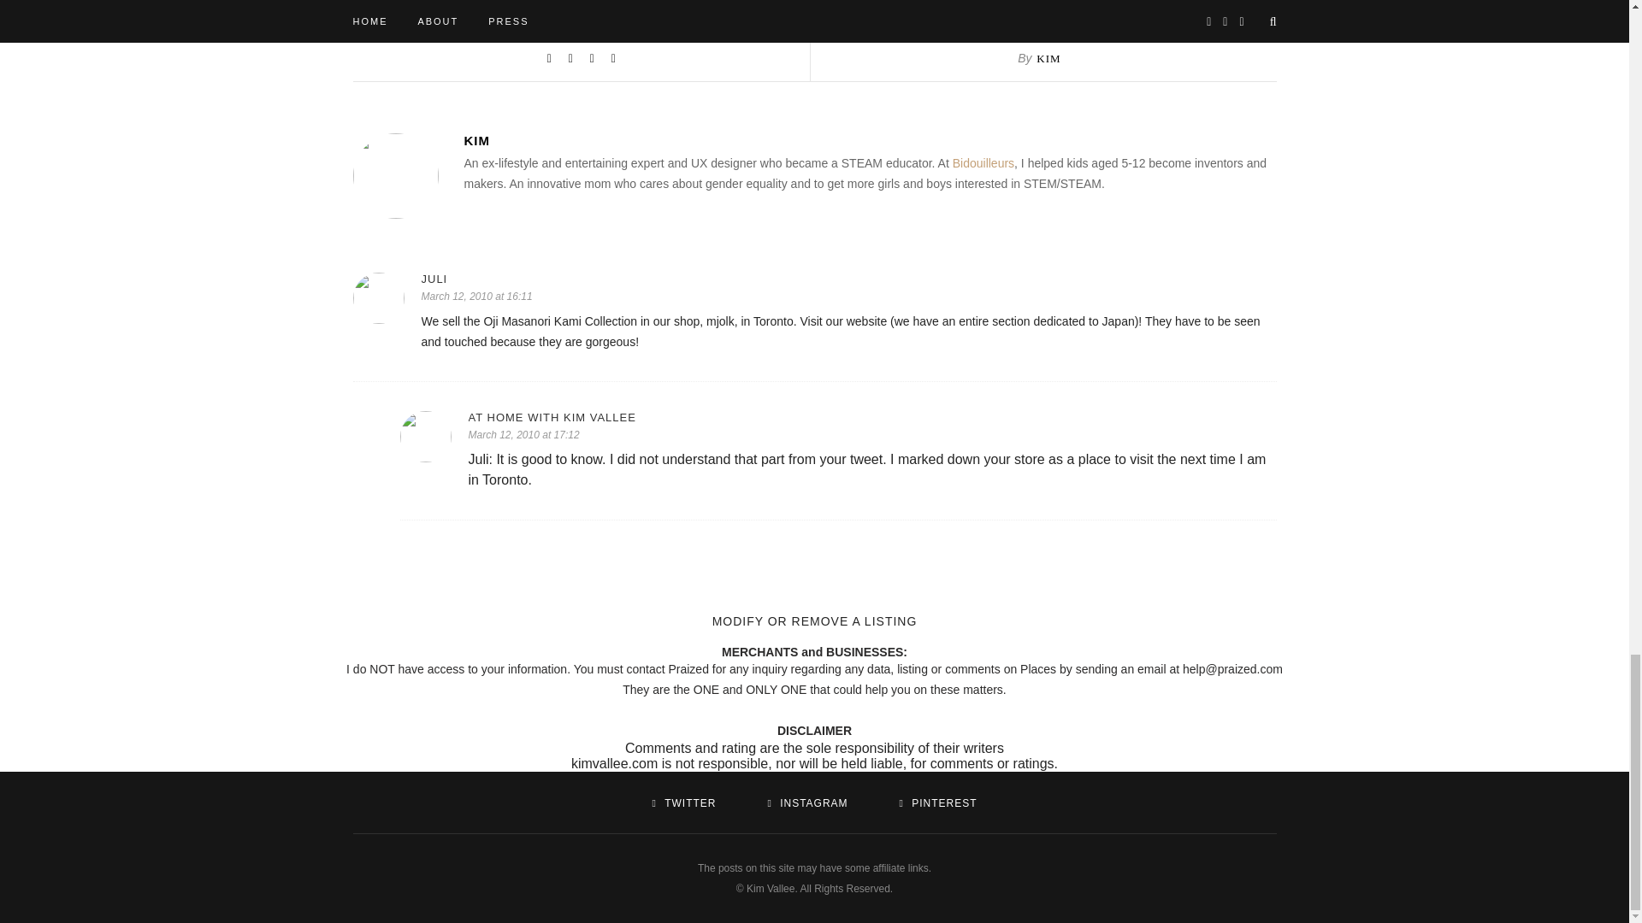 The width and height of the screenshot is (1642, 923). What do you see at coordinates (806, 803) in the screenshot?
I see `INSTAGRAM` at bounding box center [806, 803].